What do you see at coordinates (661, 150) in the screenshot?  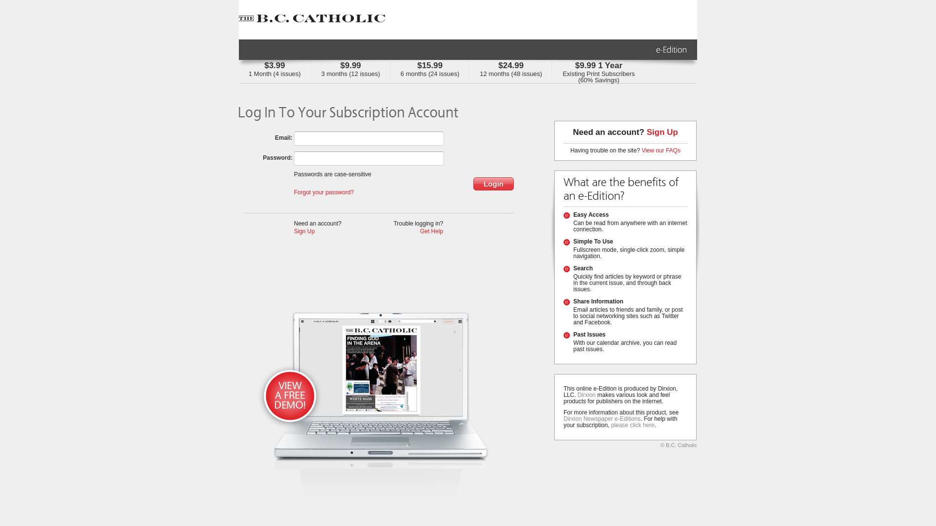 I see `View our FAQs` at bounding box center [661, 150].